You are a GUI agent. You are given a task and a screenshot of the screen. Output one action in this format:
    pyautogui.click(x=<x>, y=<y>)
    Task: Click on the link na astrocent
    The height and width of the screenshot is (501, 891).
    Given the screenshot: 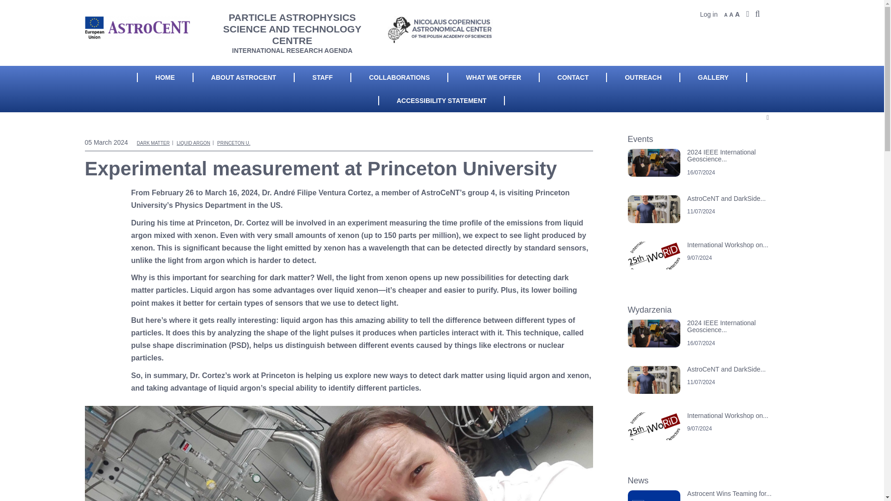 What is the action you would take?
    pyautogui.click(x=710, y=172)
    